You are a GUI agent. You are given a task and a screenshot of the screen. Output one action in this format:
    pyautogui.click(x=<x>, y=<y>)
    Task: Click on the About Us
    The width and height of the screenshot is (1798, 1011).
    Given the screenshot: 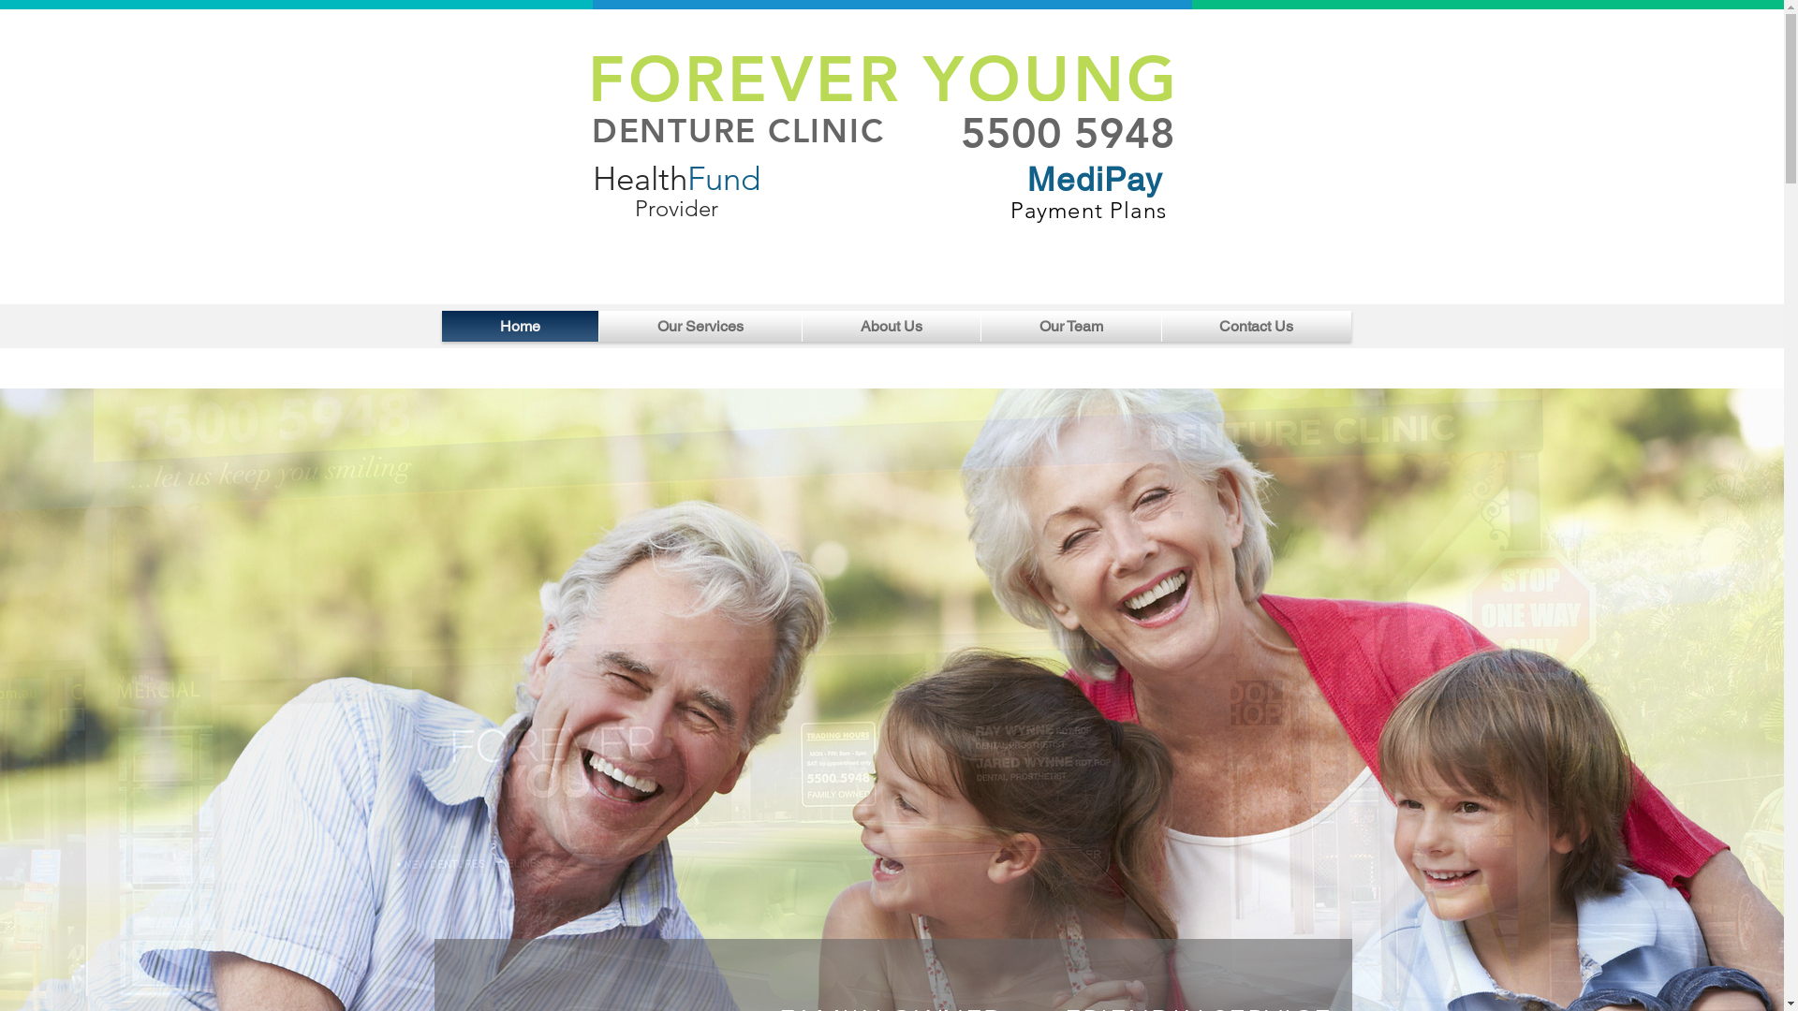 What is the action you would take?
    pyautogui.click(x=891, y=326)
    